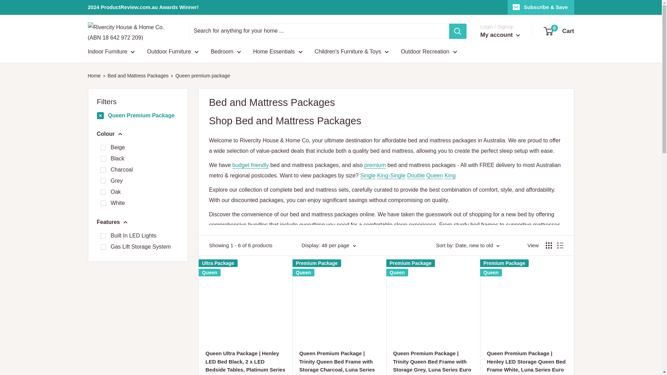  I want to click on Budget bed and mattress package, so click(250, 165).